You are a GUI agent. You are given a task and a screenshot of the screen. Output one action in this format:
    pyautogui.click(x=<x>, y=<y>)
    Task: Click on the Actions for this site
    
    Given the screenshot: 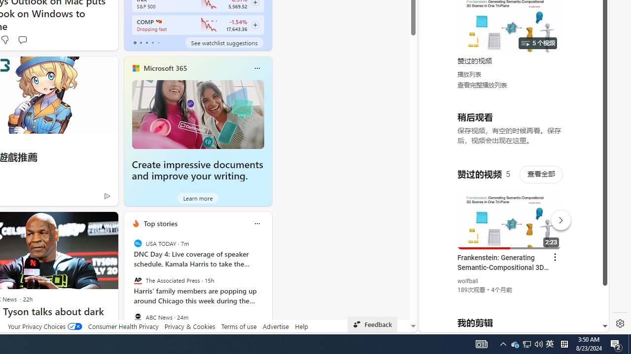 What is the action you would take?
    pyautogui.click(x=558, y=218)
    